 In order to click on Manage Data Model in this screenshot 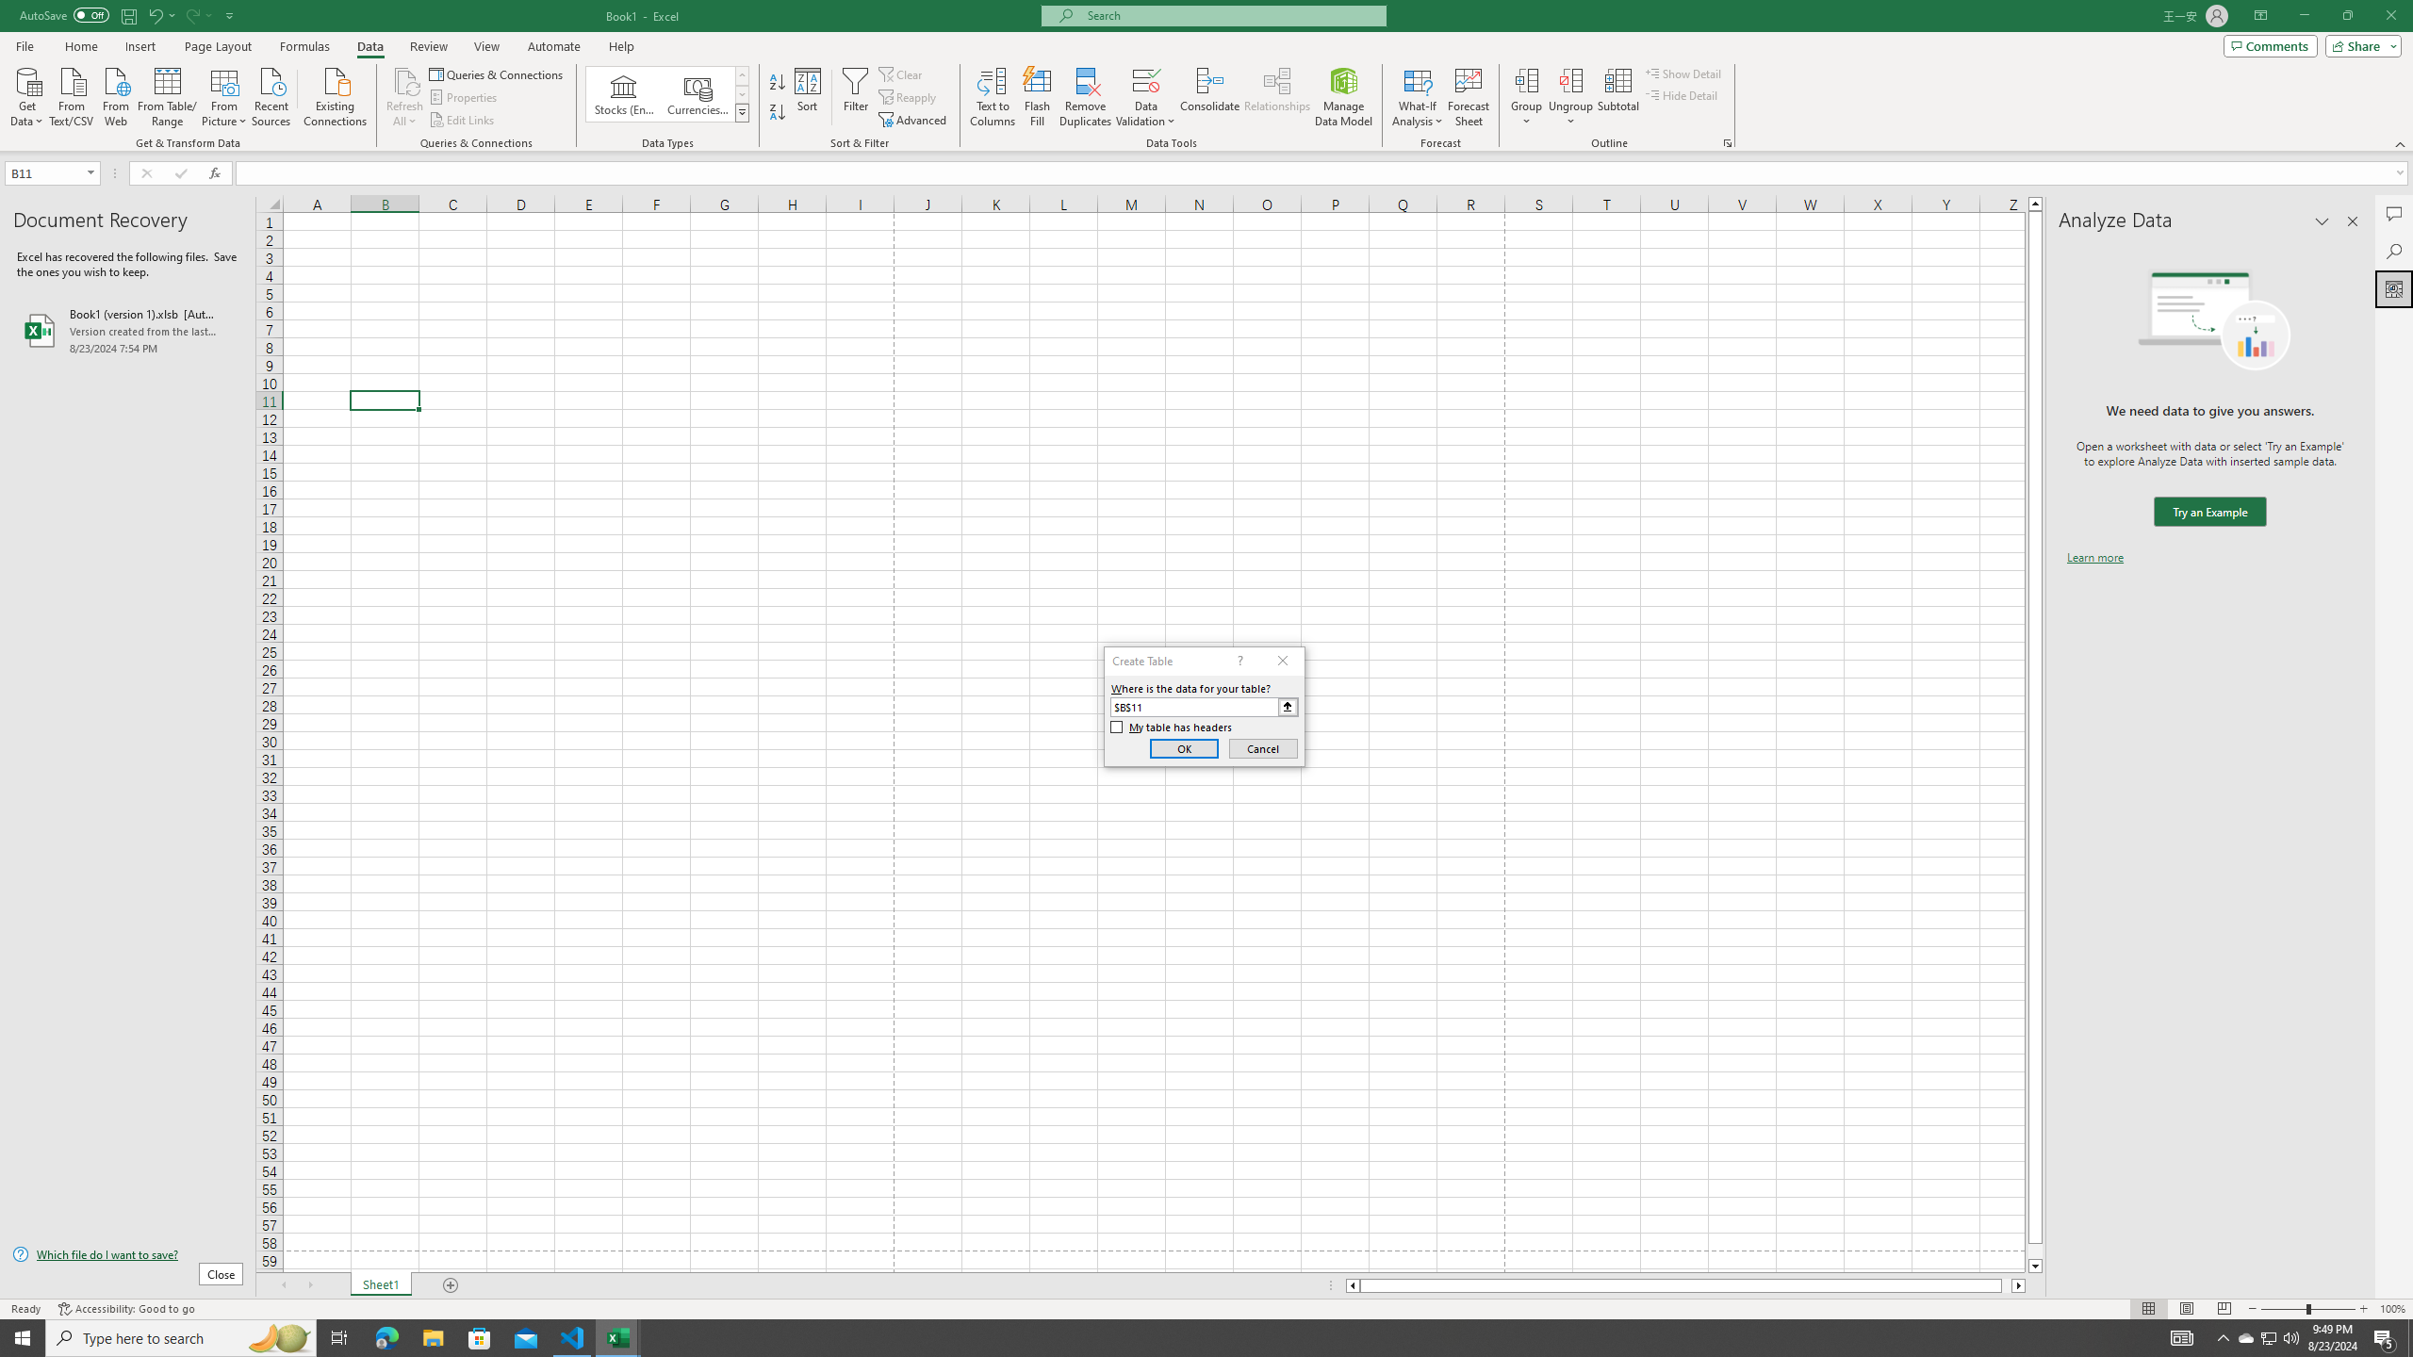, I will do `click(1344, 97)`.